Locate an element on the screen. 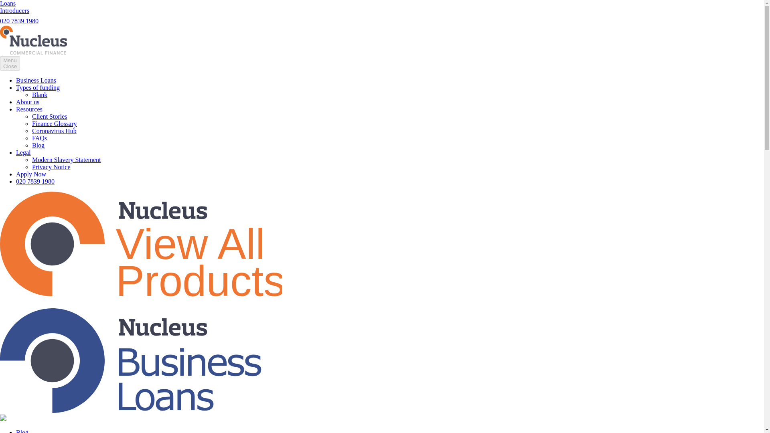 This screenshot has height=433, width=770. Types of funding is located at coordinates (38, 87).